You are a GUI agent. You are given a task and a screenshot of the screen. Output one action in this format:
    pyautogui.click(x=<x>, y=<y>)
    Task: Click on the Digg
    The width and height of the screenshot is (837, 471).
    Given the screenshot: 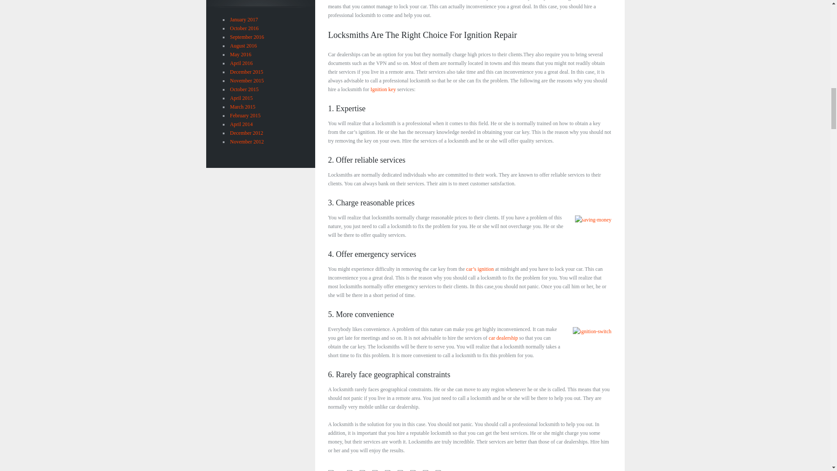 What is the action you would take?
    pyautogui.click(x=404, y=469)
    